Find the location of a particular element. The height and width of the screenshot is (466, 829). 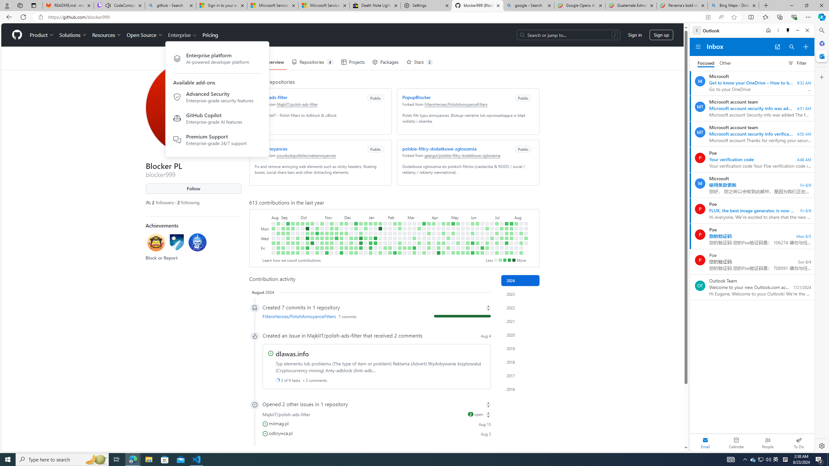

No contributions on December 19th. is located at coordinates (356, 233).